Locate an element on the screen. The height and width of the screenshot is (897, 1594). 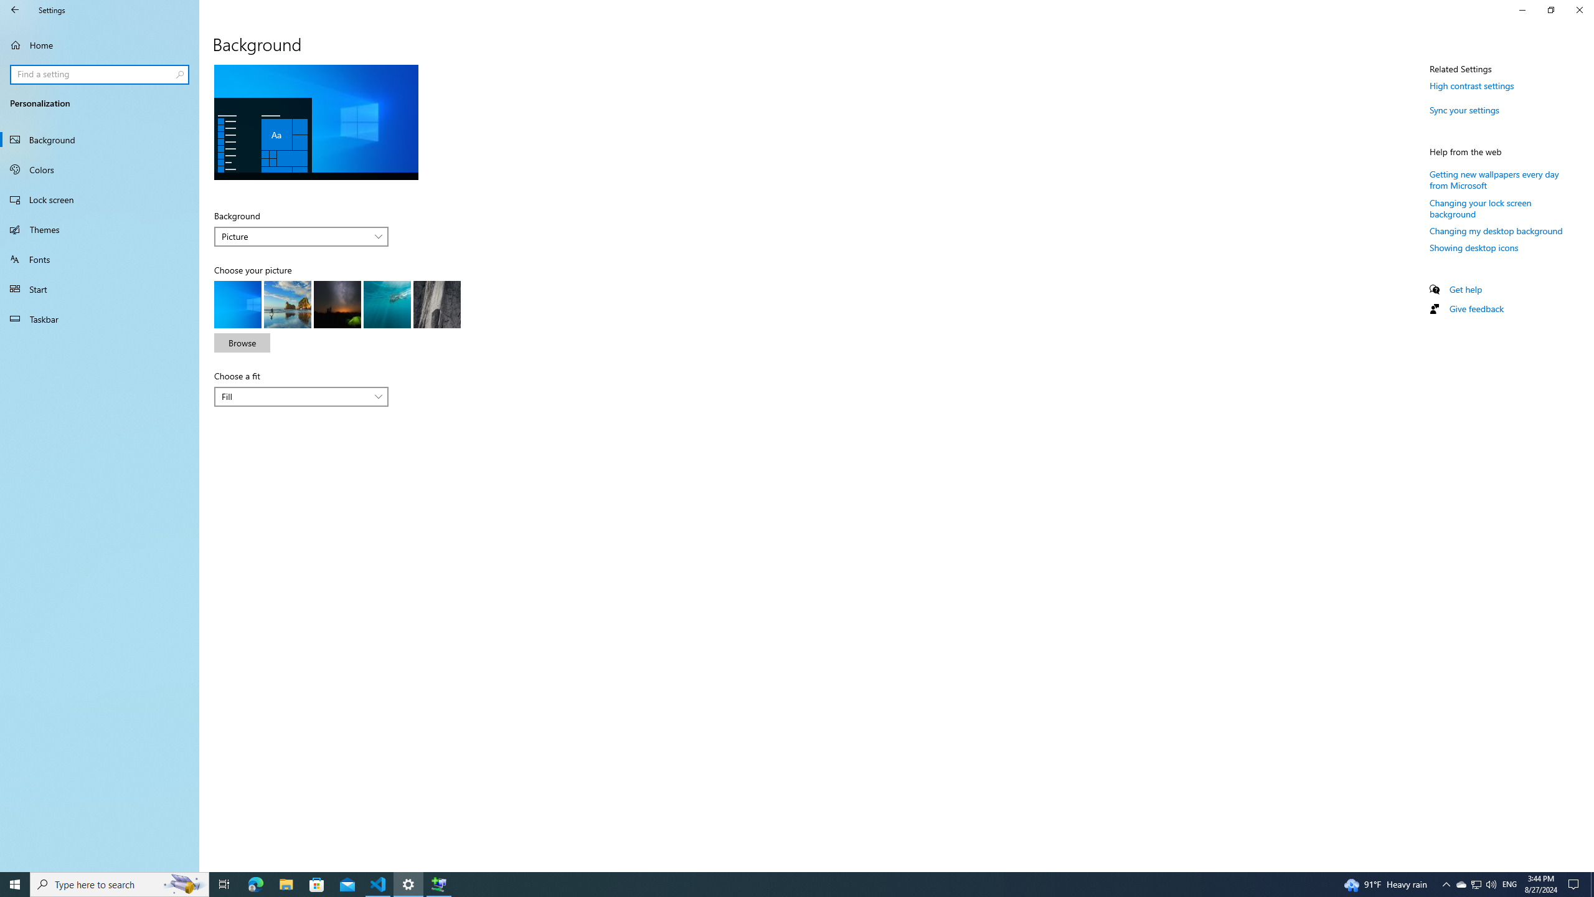
Search box, Find a setting is located at coordinates (100, 74).